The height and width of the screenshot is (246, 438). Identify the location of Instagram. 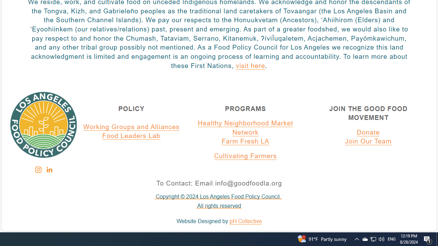
(38, 170).